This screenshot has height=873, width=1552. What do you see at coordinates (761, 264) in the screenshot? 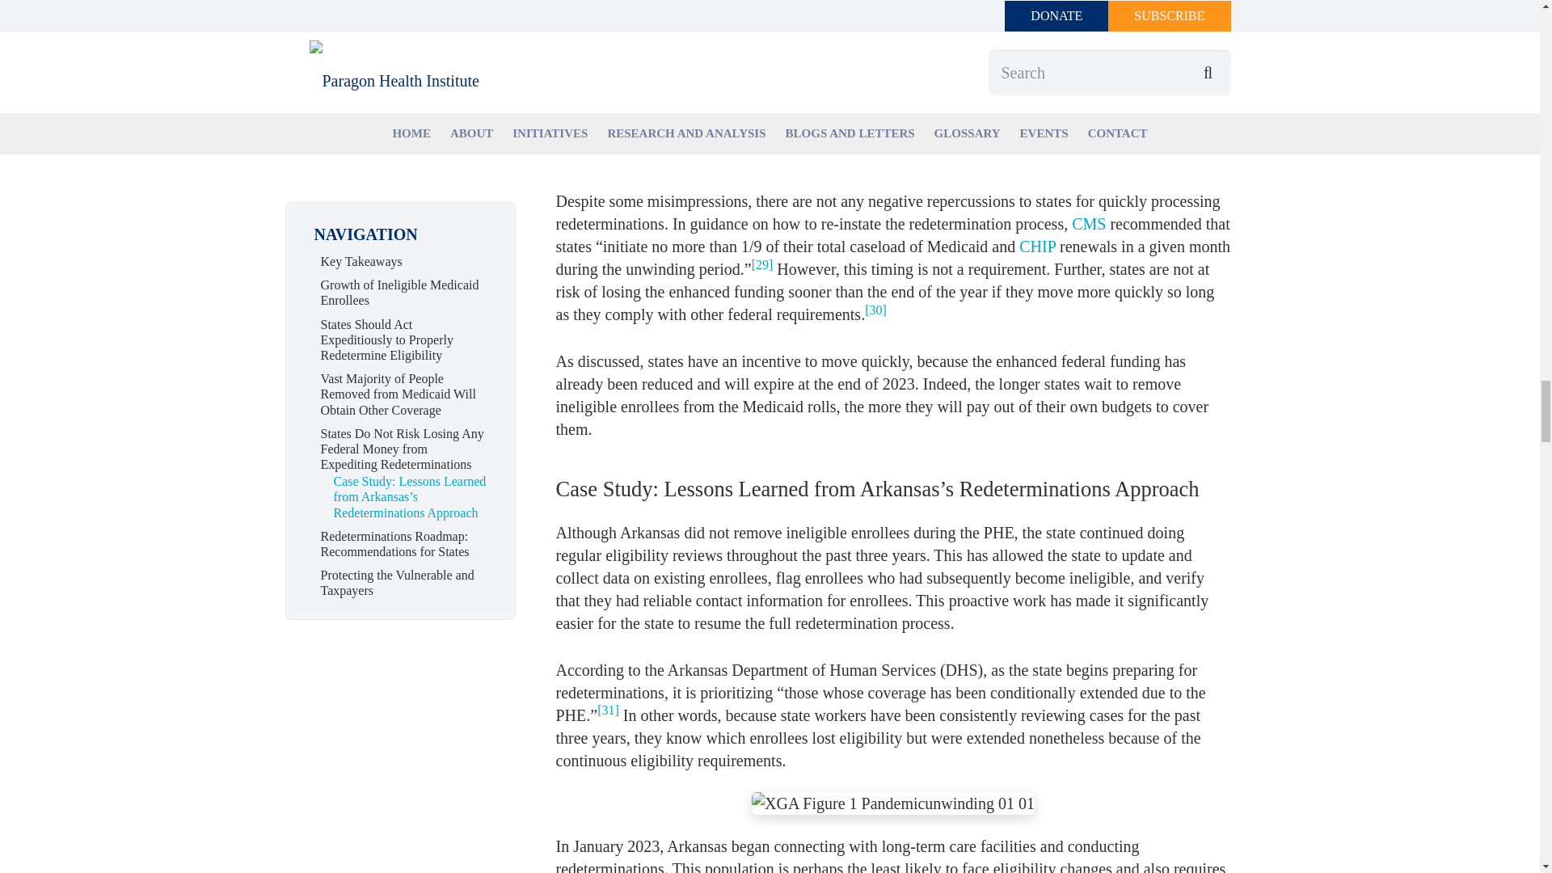
I see `29` at bounding box center [761, 264].